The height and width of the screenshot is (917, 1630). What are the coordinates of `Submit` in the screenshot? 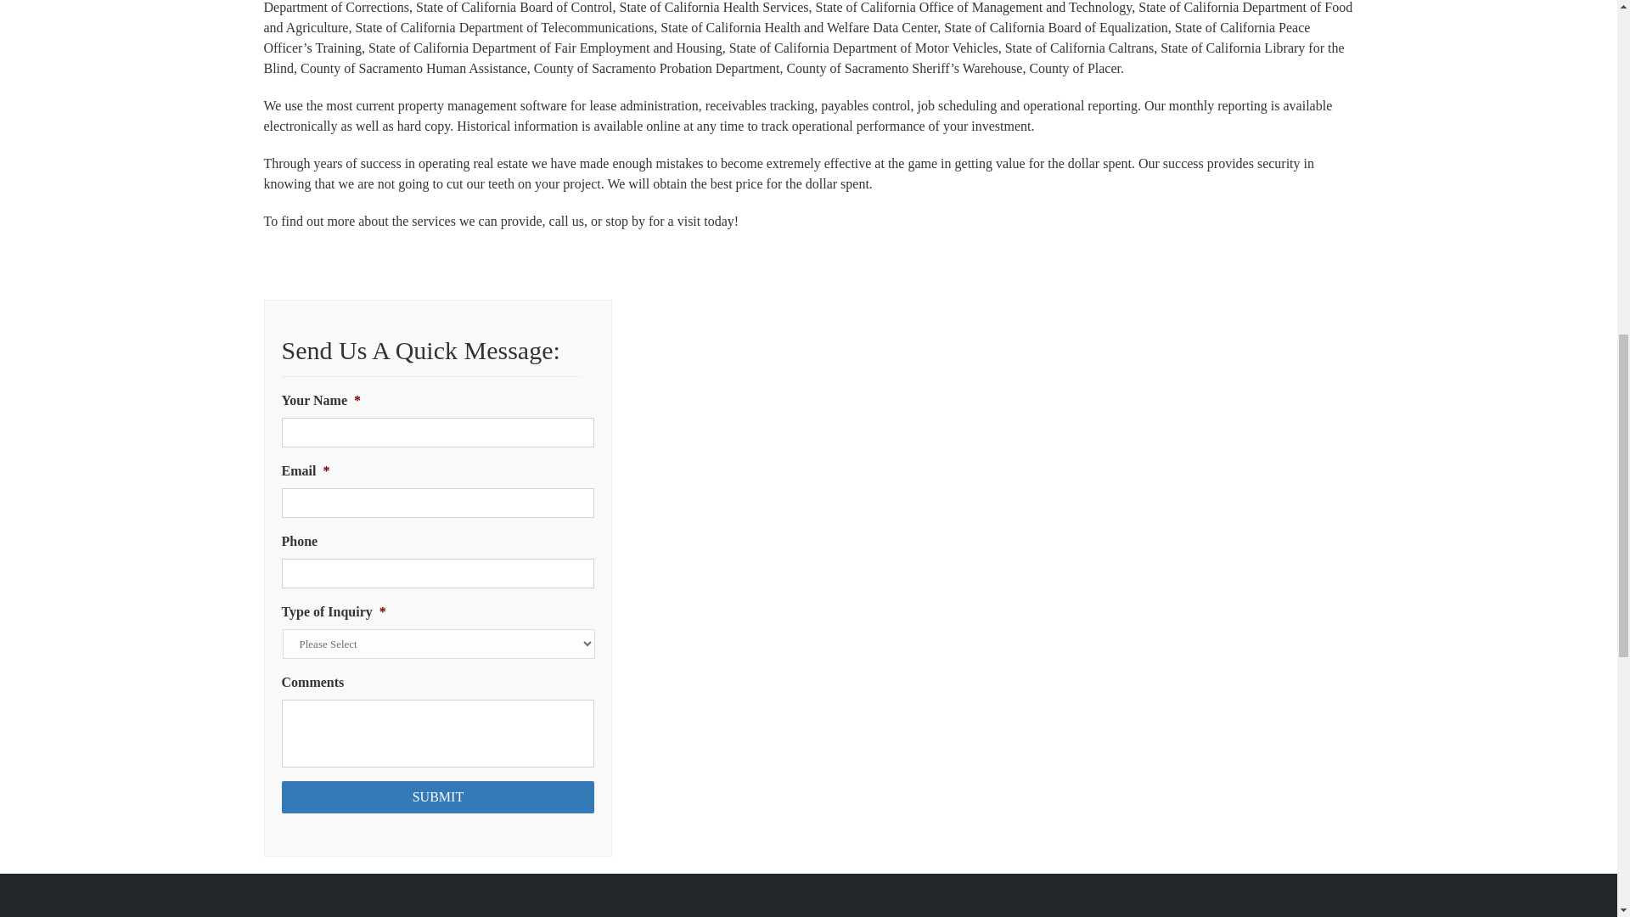 It's located at (438, 796).